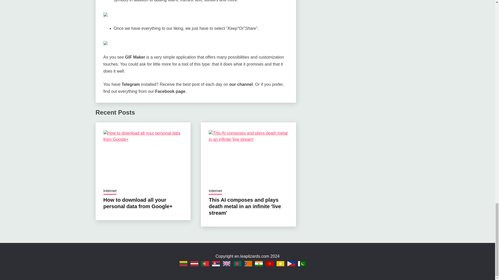  Describe the element at coordinates (215, 191) in the screenshot. I see `Internet` at that location.